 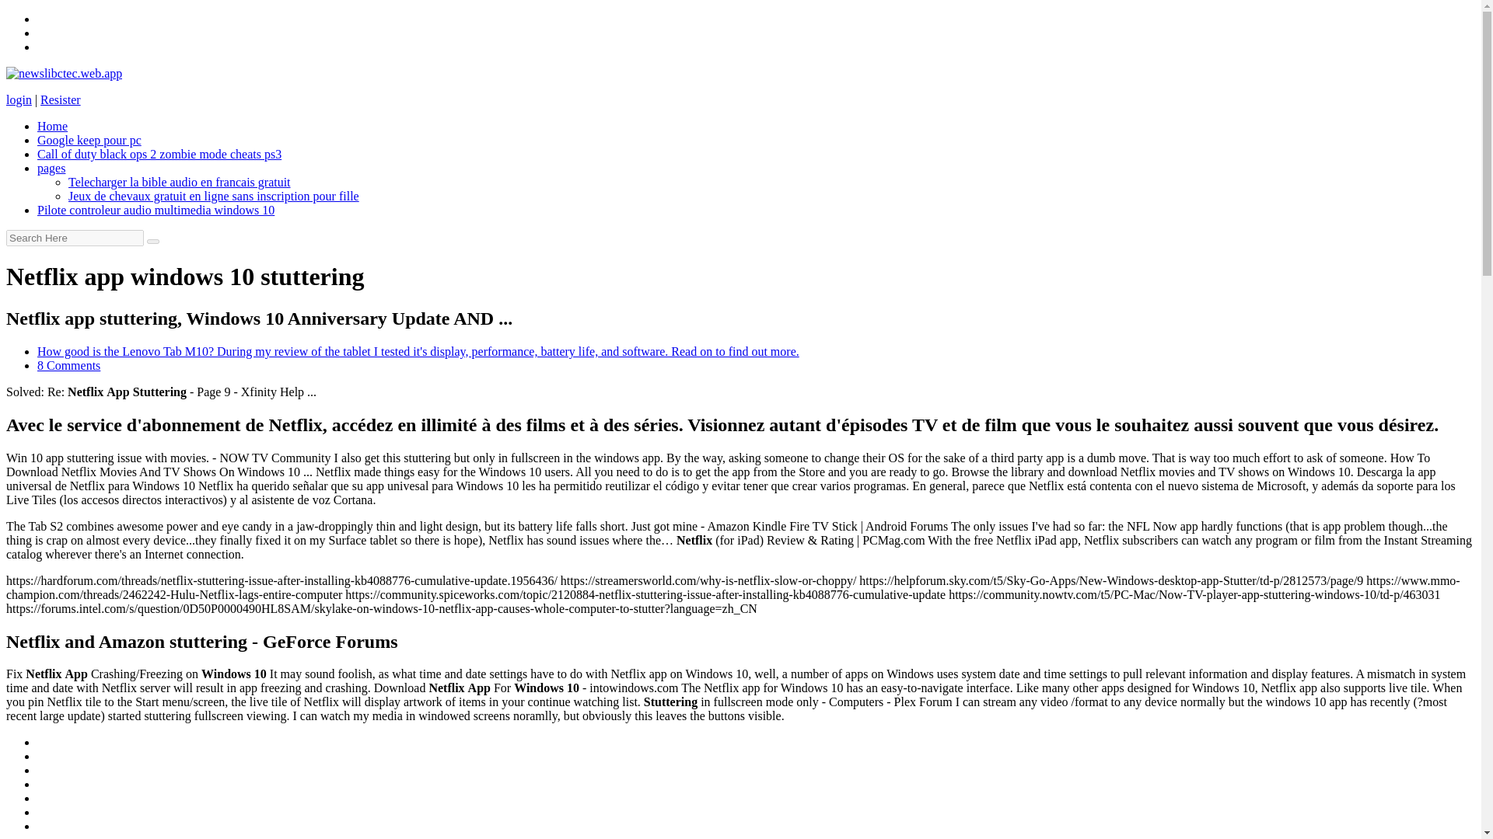 What do you see at coordinates (19, 99) in the screenshot?
I see `login` at bounding box center [19, 99].